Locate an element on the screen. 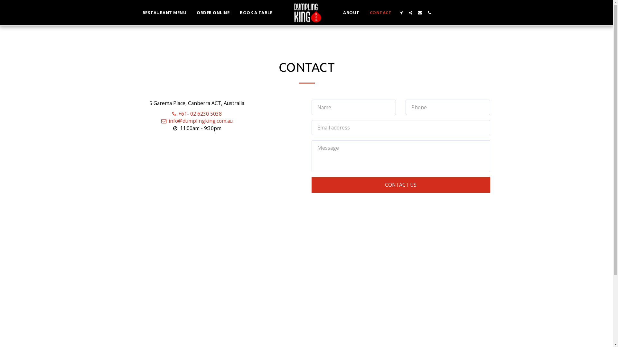  CONTACT is located at coordinates (381, 13).